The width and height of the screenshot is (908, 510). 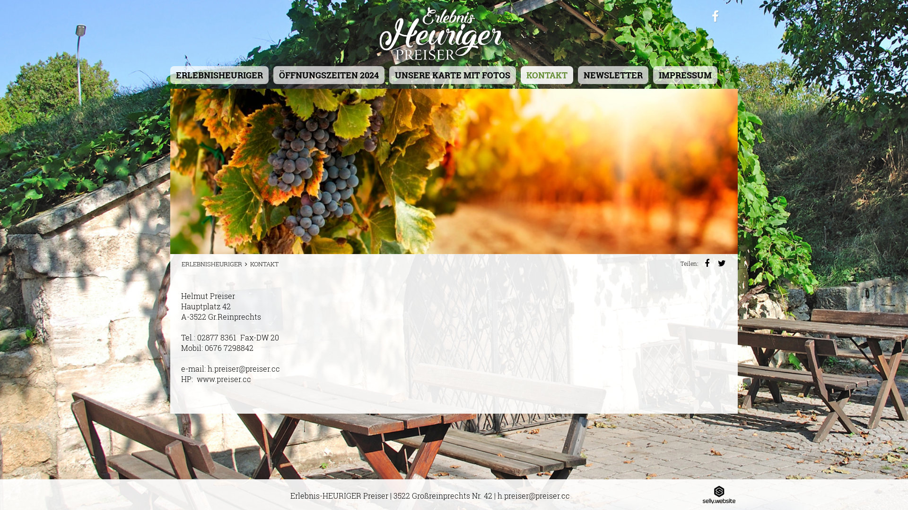 What do you see at coordinates (715, 17) in the screenshot?
I see `Erlebnis-HEURIGER Preiser auf Facebook` at bounding box center [715, 17].